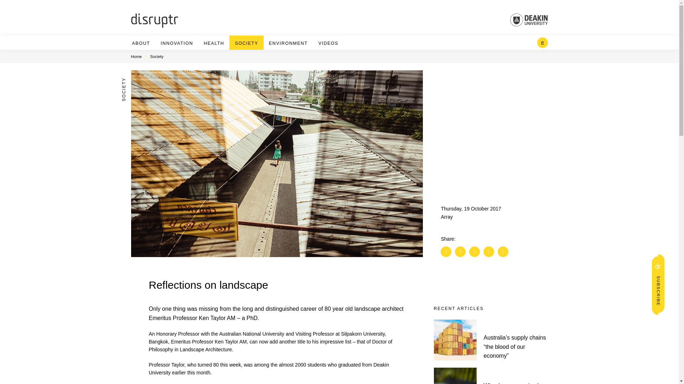 Image resolution: width=684 pixels, height=384 pixels. What do you see at coordinates (328, 43) in the screenshot?
I see `VIDEOS` at bounding box center [328, 43].